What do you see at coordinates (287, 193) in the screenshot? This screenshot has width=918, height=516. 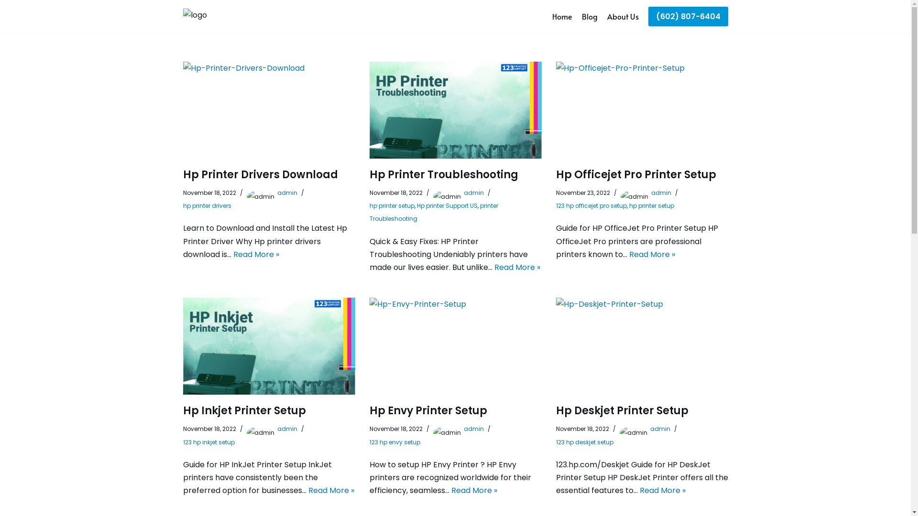 I see `admin` at bounding box center [287, 193].